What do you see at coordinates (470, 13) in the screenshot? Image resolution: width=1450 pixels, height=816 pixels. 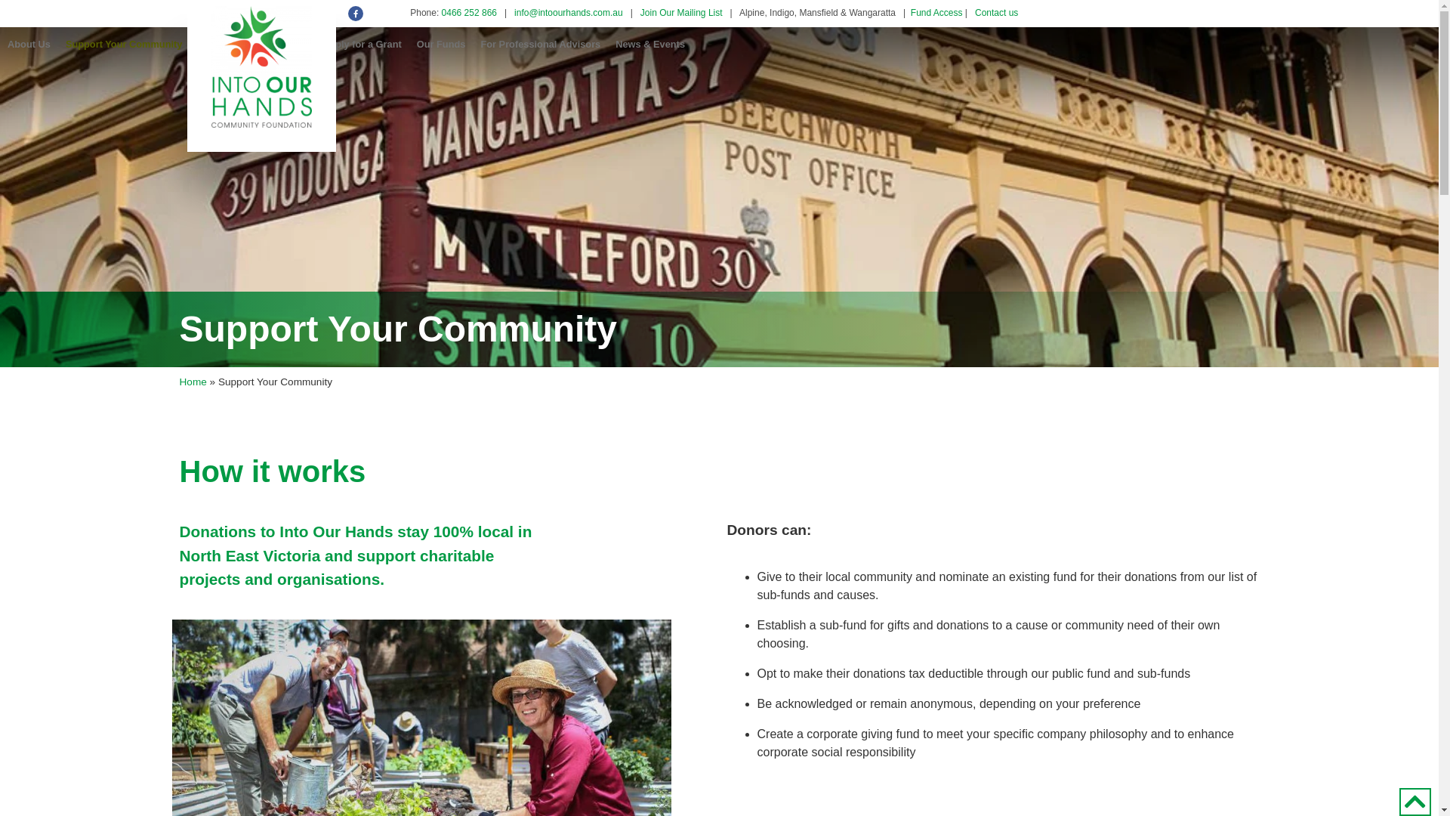 I see `0466 252 866` at bounding box center [470, 13].